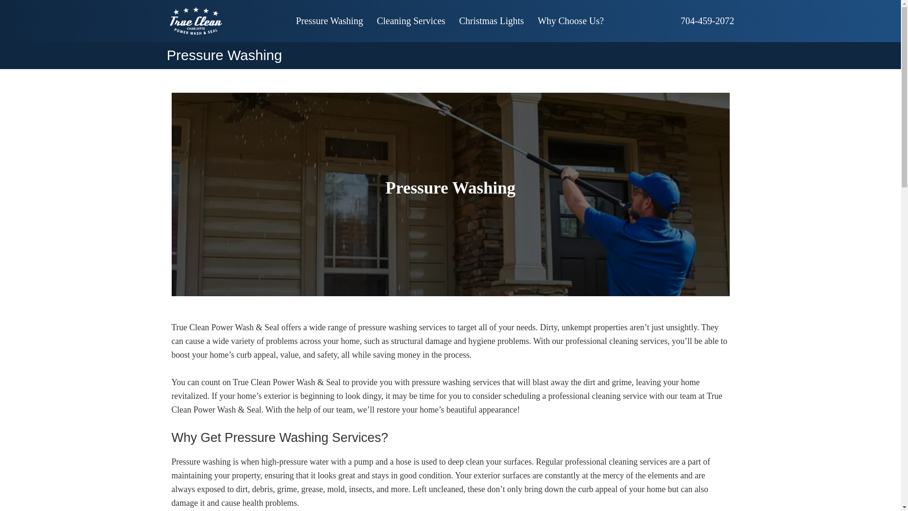 This screenshot has width=908, height=511. What do you see at coordinates (491, 21) in the screenshot?
I see `Christmas Lights` at bounding box center [491, 21].